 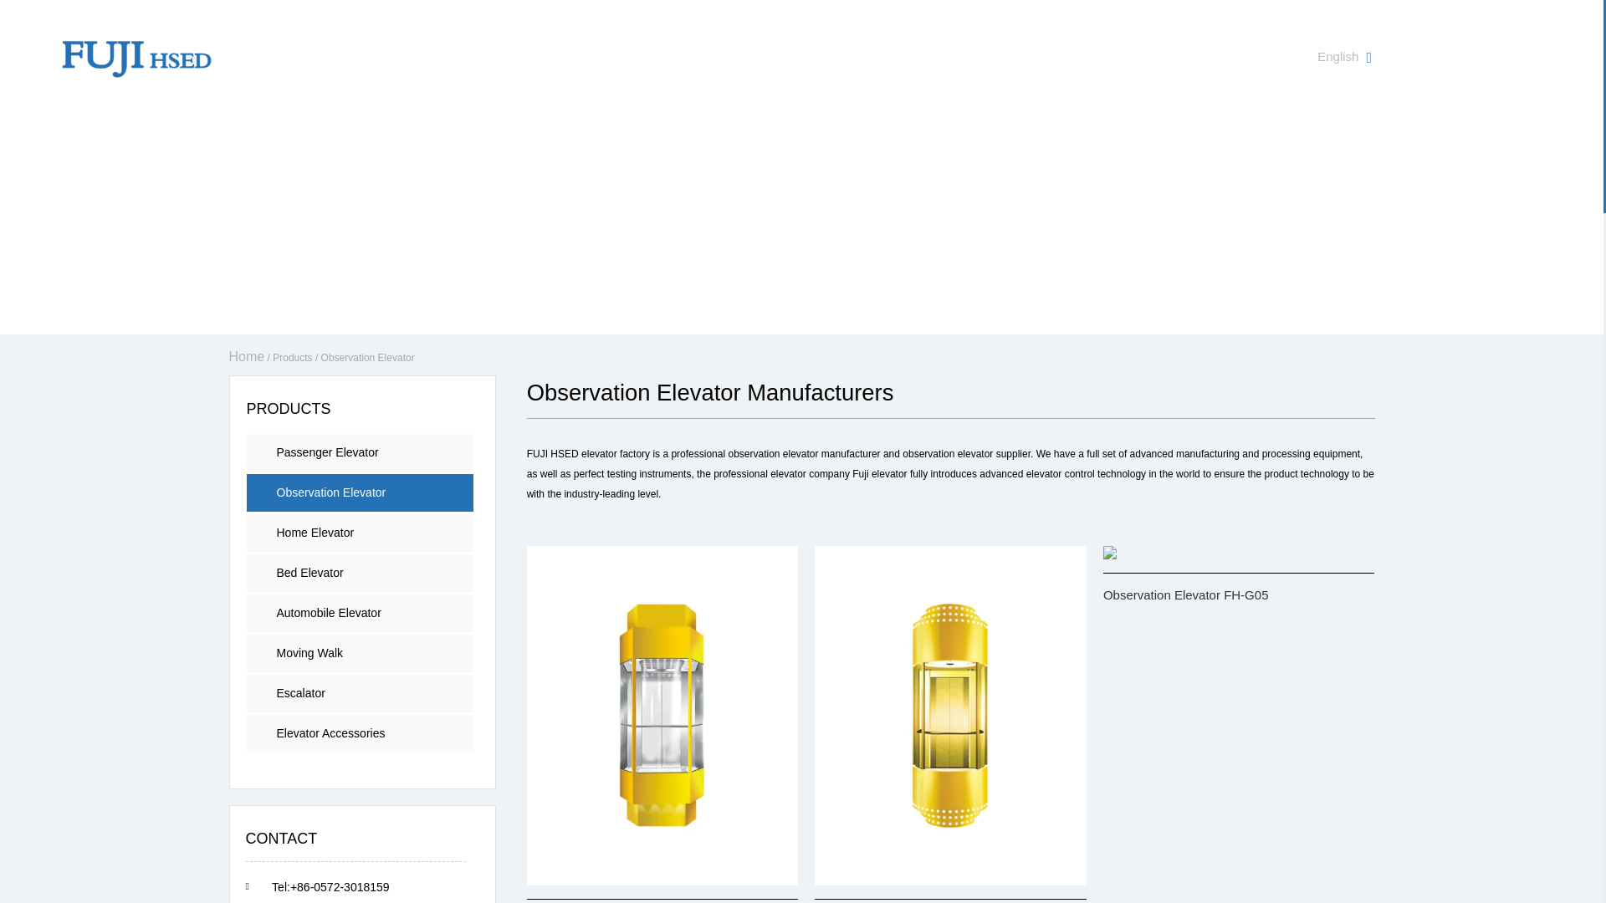 What do you see at coordinates (137, 58) in the screenshot?
I see `HUZHOU FUJI ELEVATOR CO.,LTD.` at bounding box center [137, 58].